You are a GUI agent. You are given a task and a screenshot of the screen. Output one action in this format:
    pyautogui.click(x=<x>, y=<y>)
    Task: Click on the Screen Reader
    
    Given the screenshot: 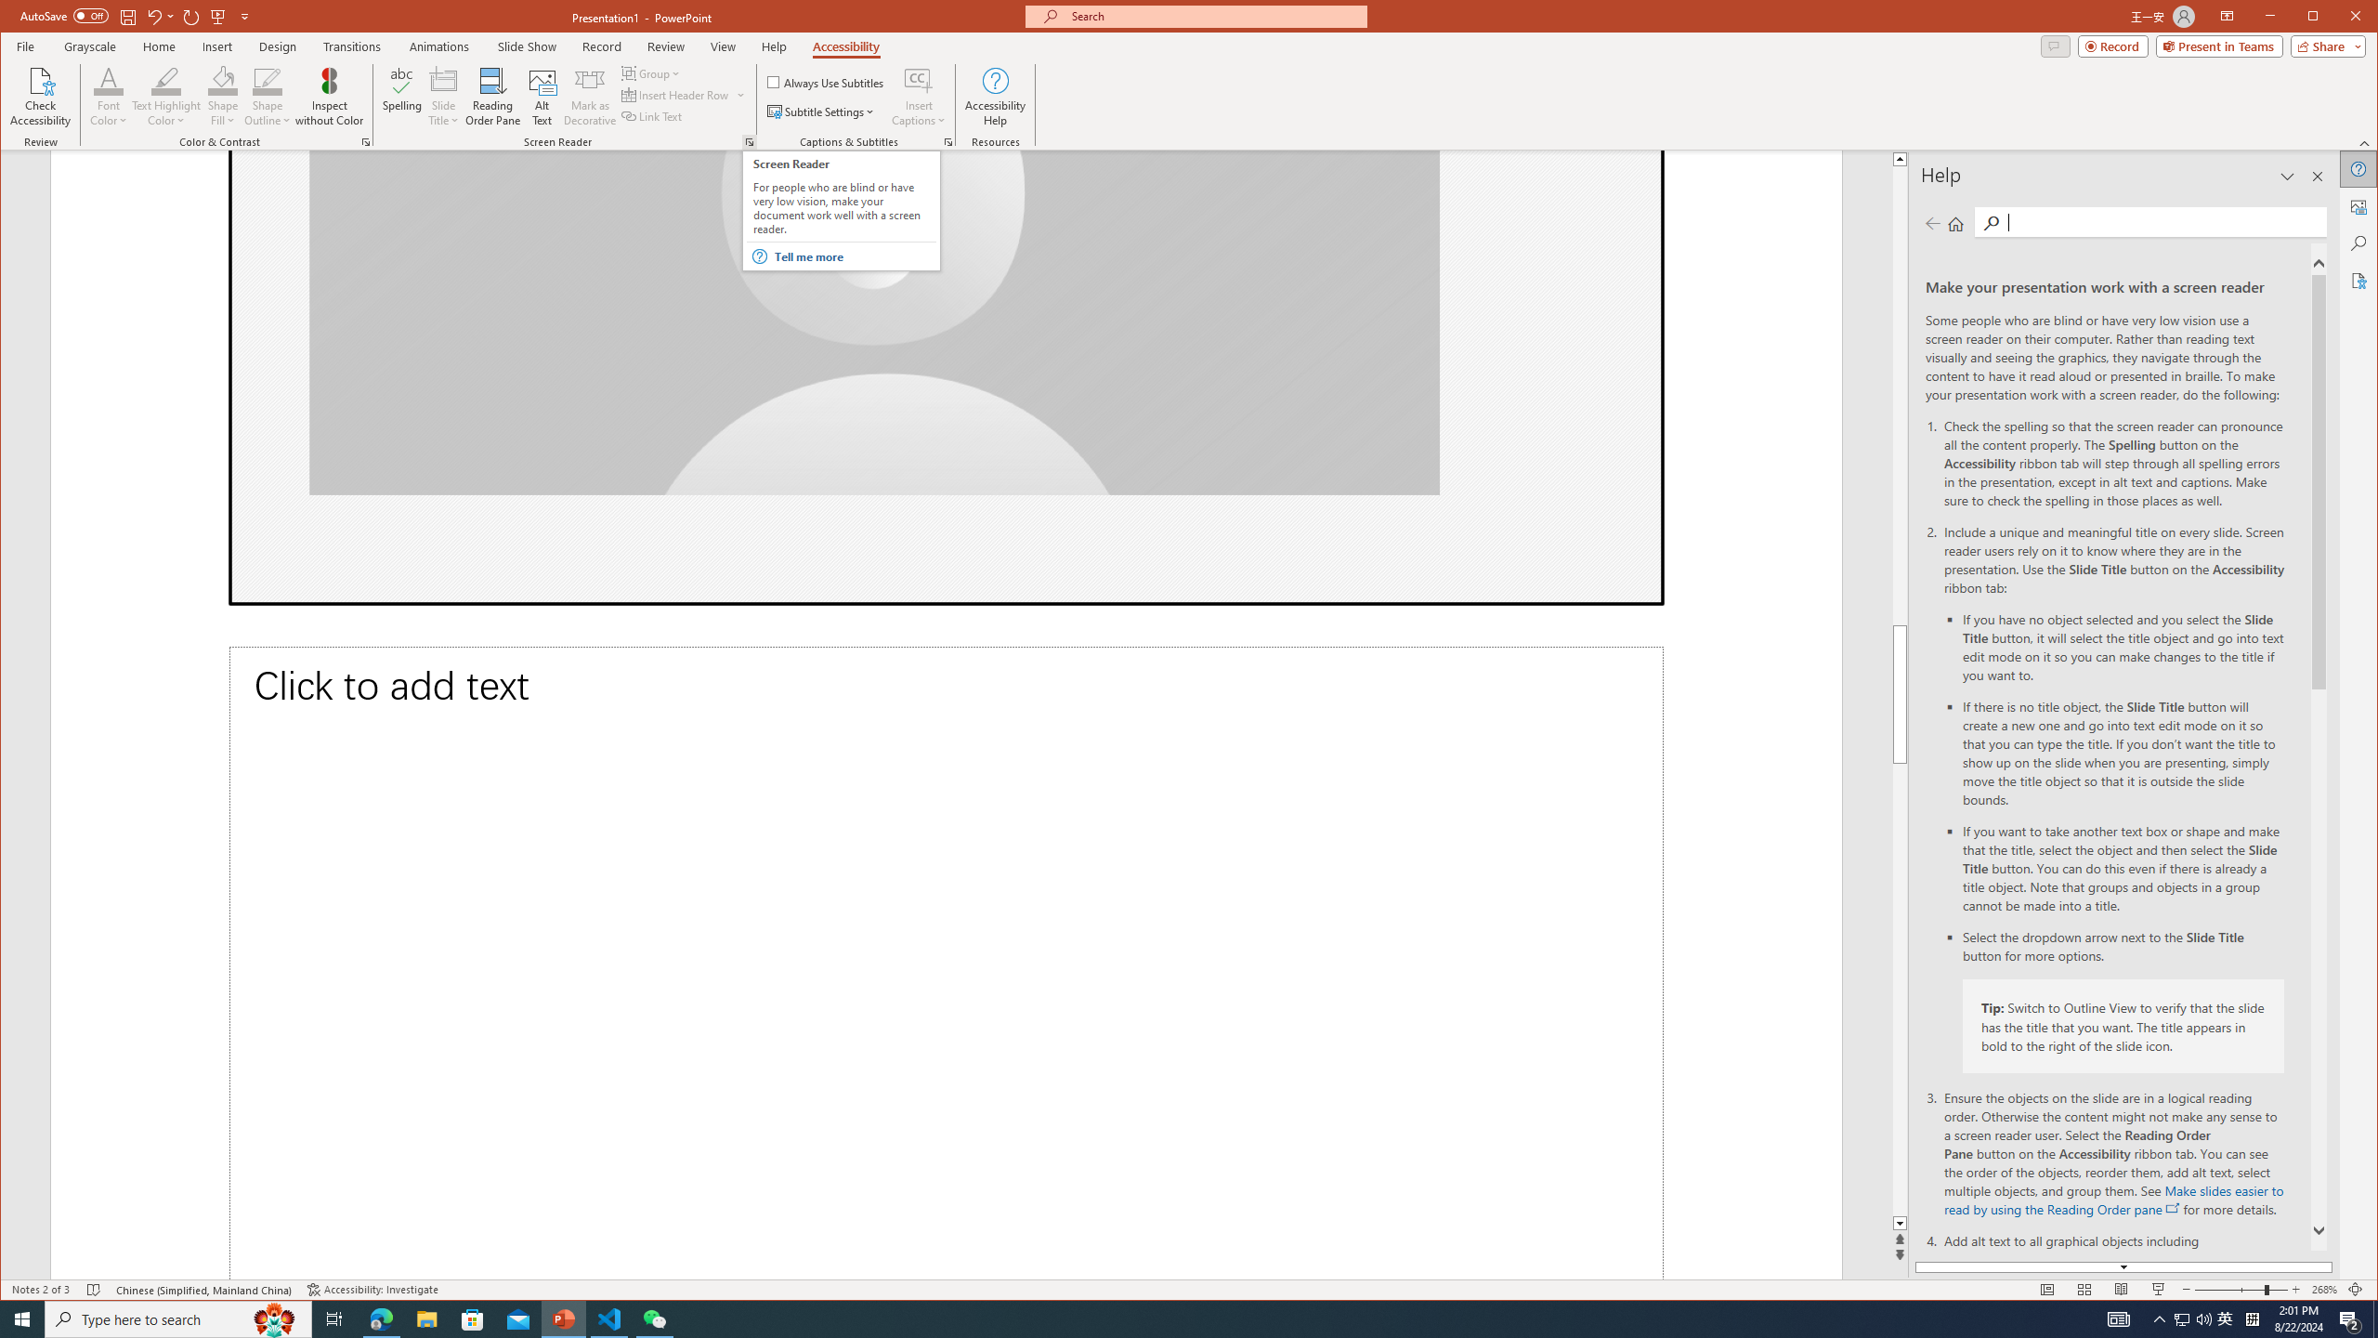 What is the action you would take?
    pyautogui.click(x=749, y=142)
    